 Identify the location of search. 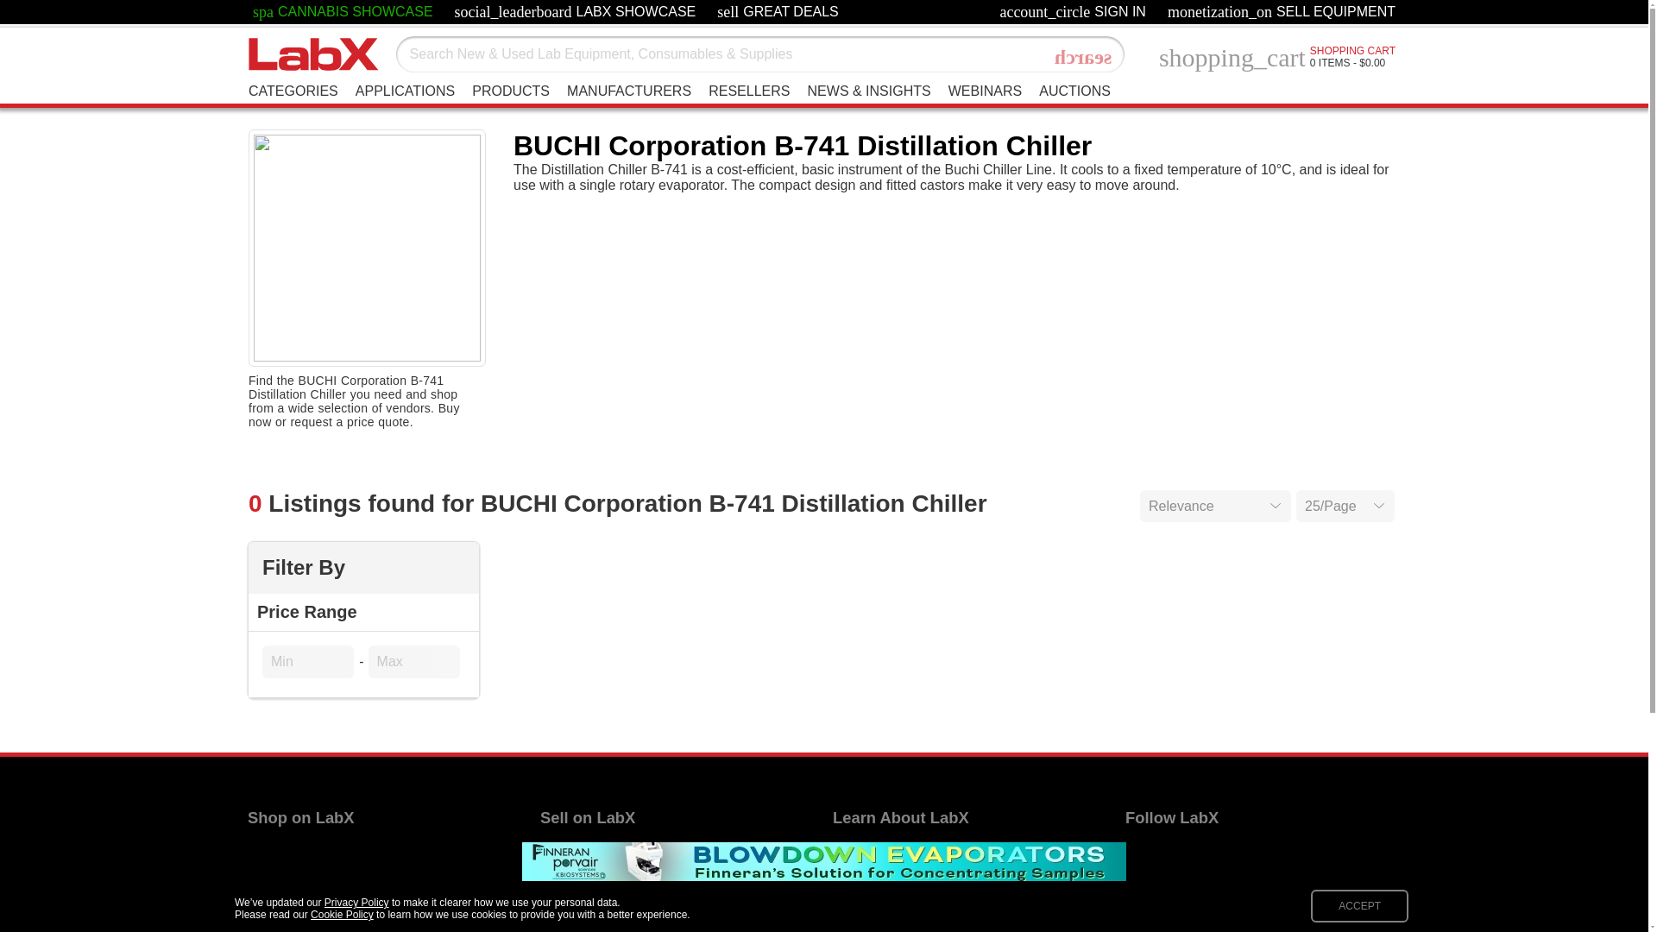
(1083, 57).